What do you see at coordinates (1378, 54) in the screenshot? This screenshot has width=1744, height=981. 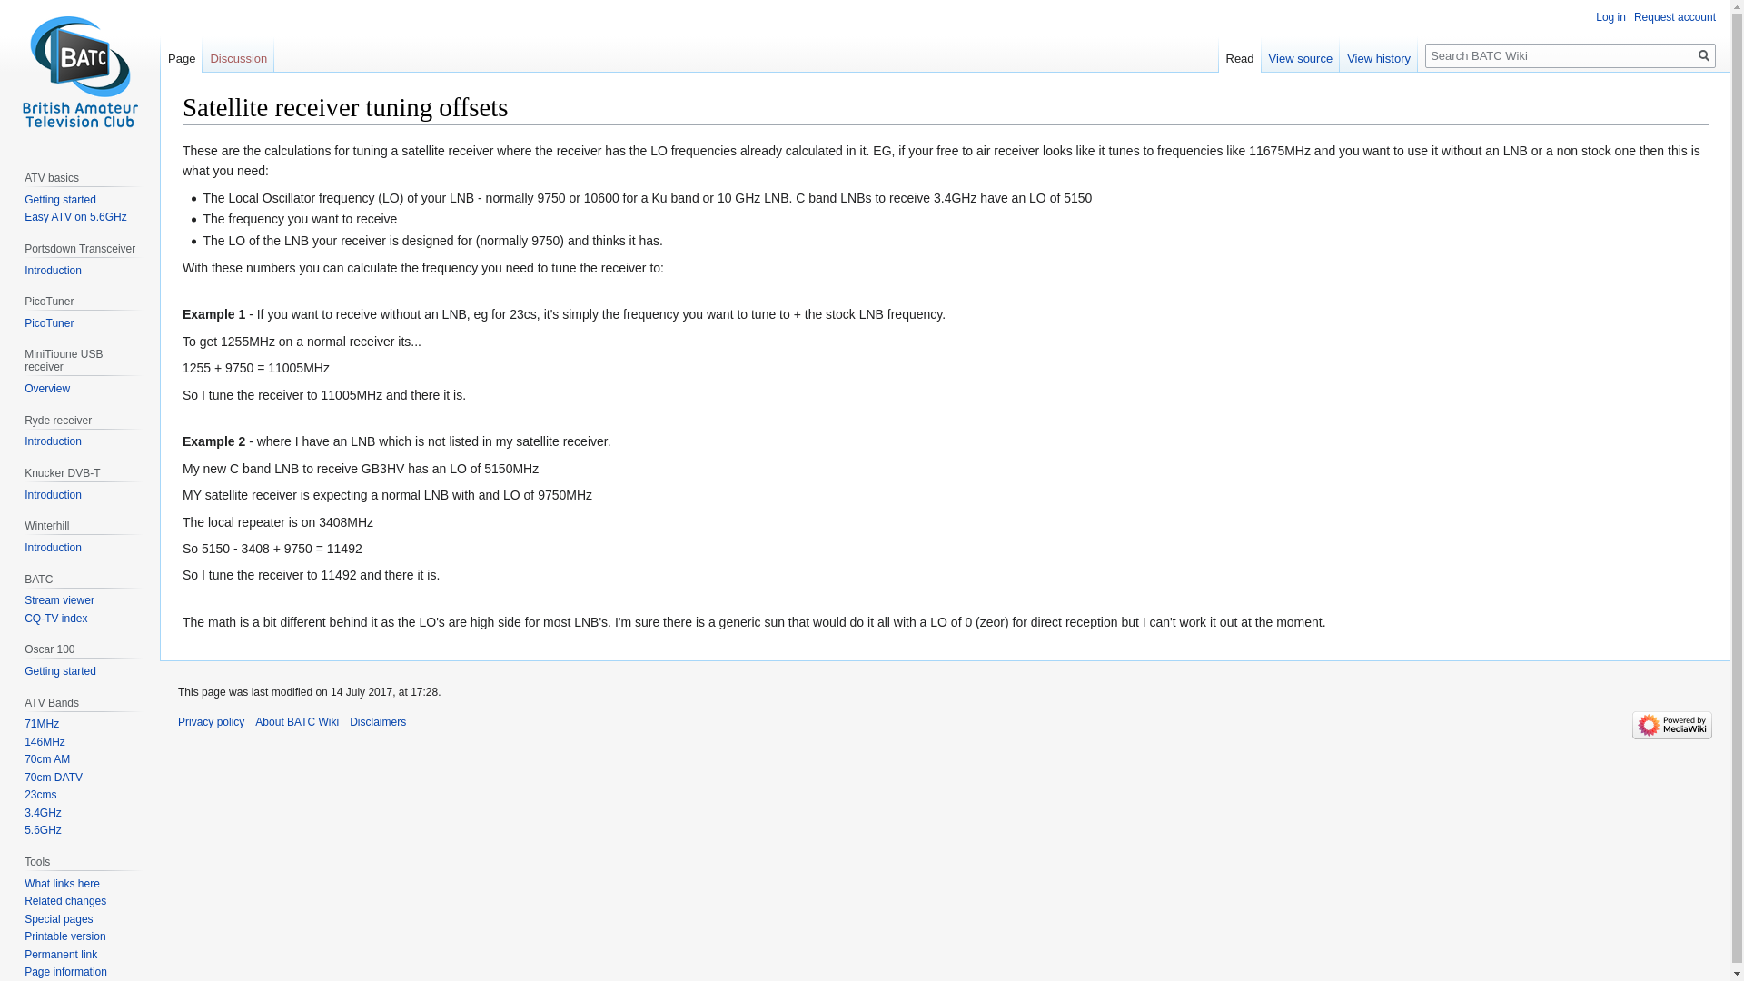 I see `View history` at bounding box center [1378, 54].